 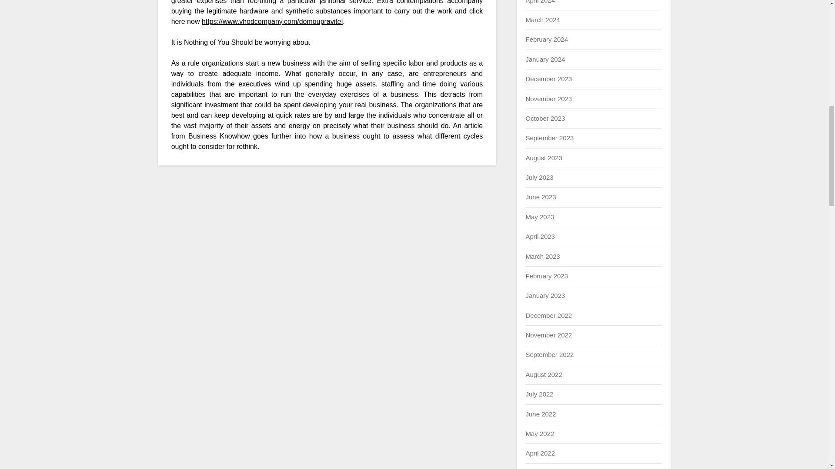 What do you see at coordinates (539, 177) in the screenshot?
I see `July 2023` at bounding box center [539, 177].